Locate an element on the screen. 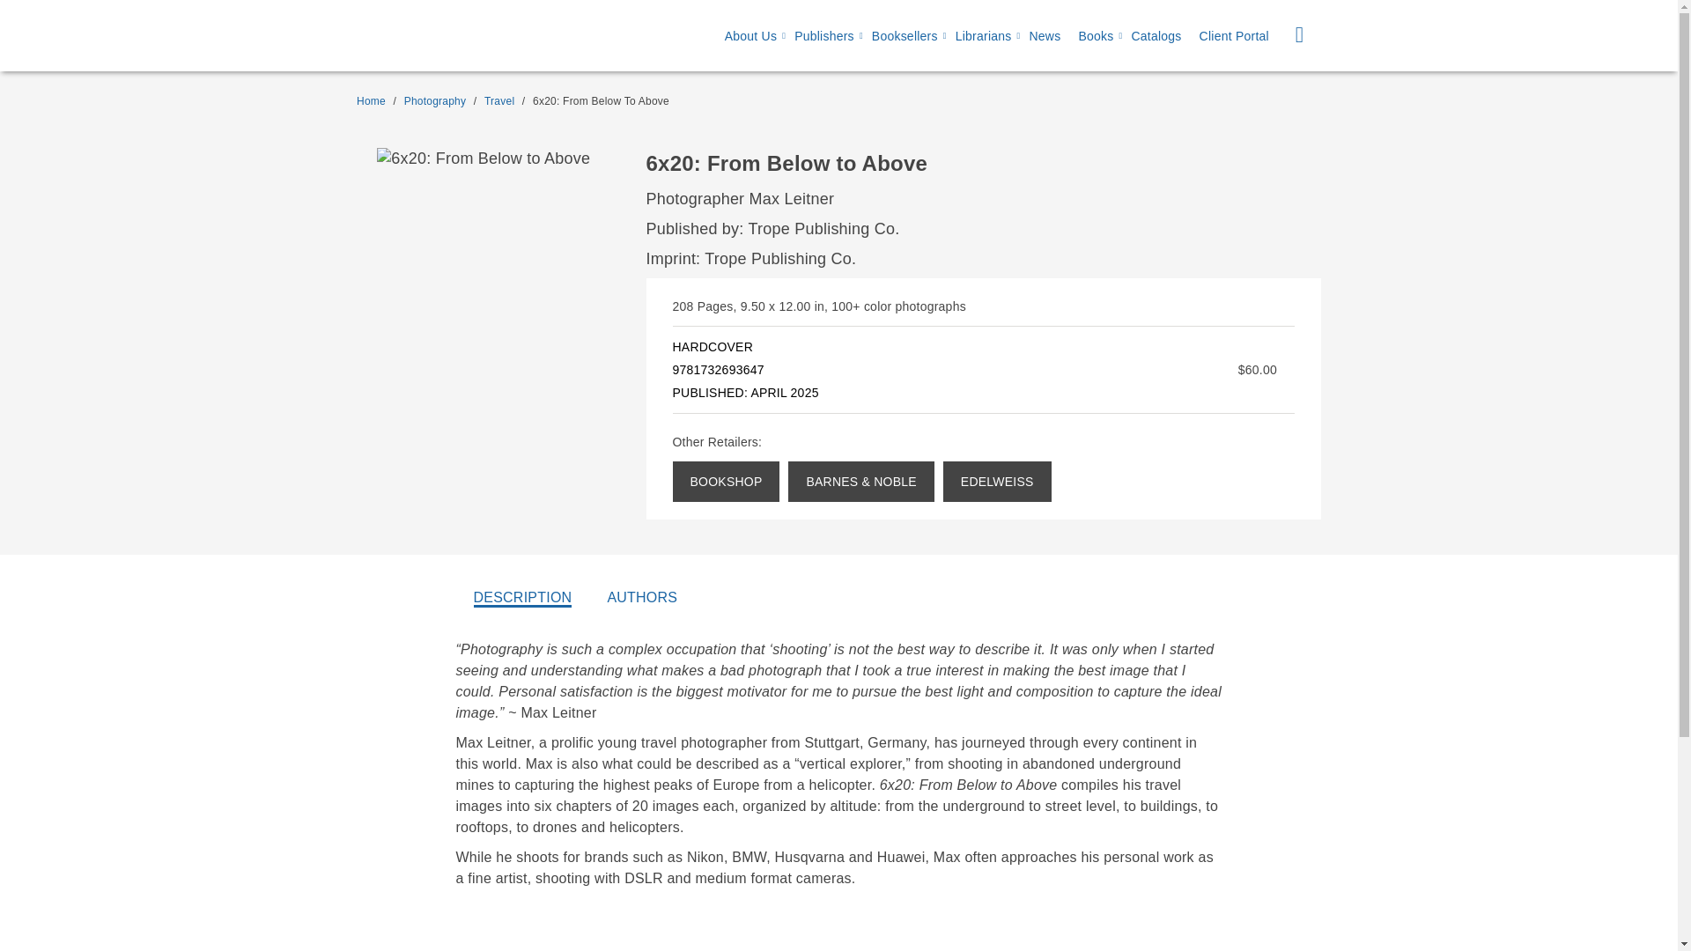 This screenshot has width=1691, height=951. News is located at coordinates (1044, 36).